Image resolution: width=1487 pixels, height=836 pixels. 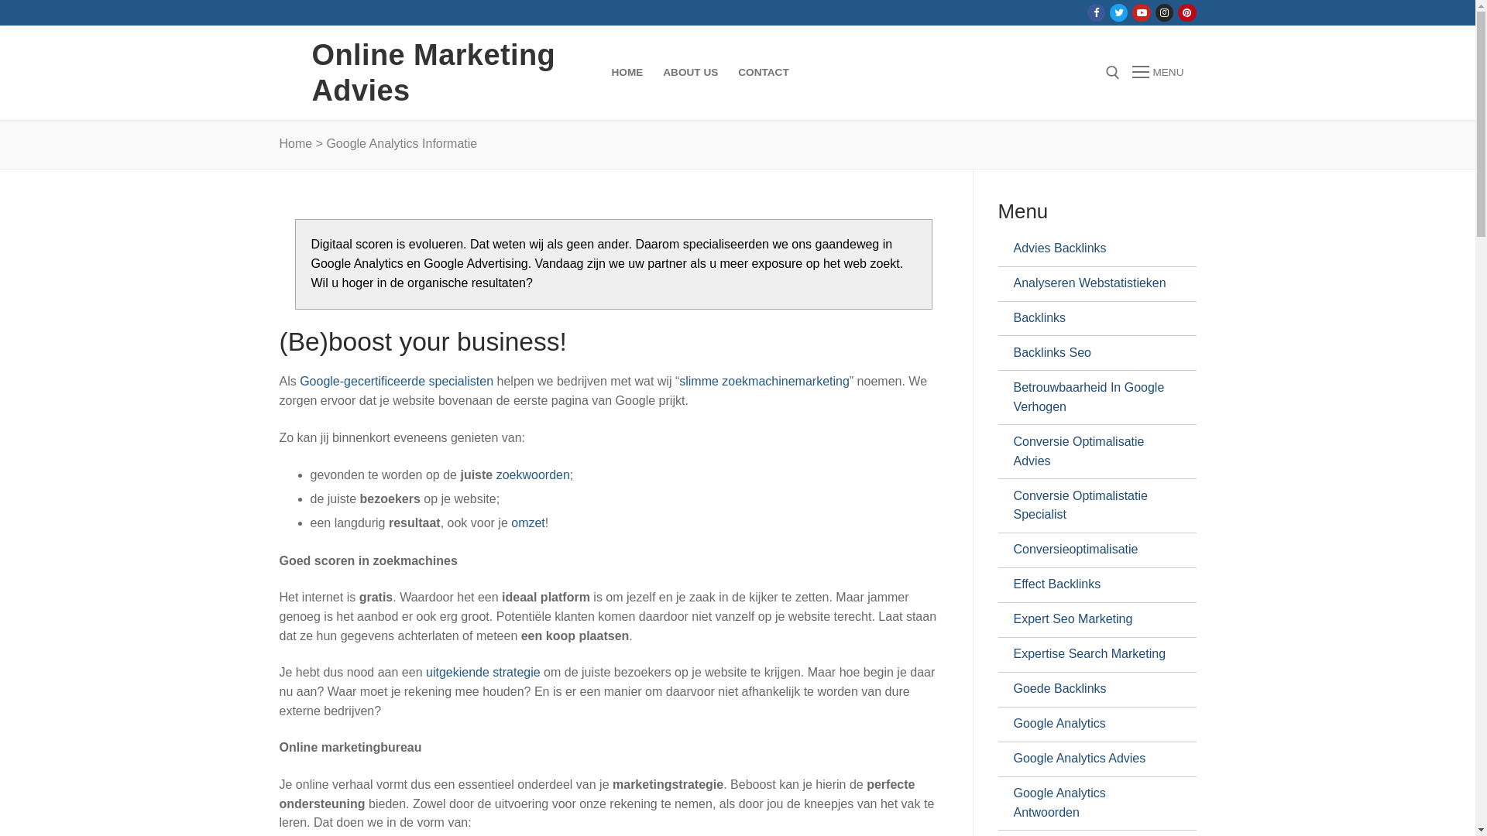 What do you see at coordinates (1090, 249) in the screenshot?
I see `Advies Backlinks` at bounding box center [1090, 249].